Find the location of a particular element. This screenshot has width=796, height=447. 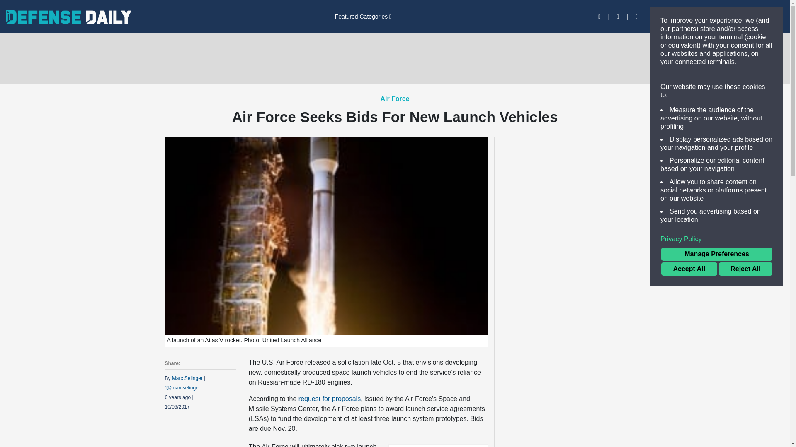

Privacy Policy is located at coordinates (716, 239).